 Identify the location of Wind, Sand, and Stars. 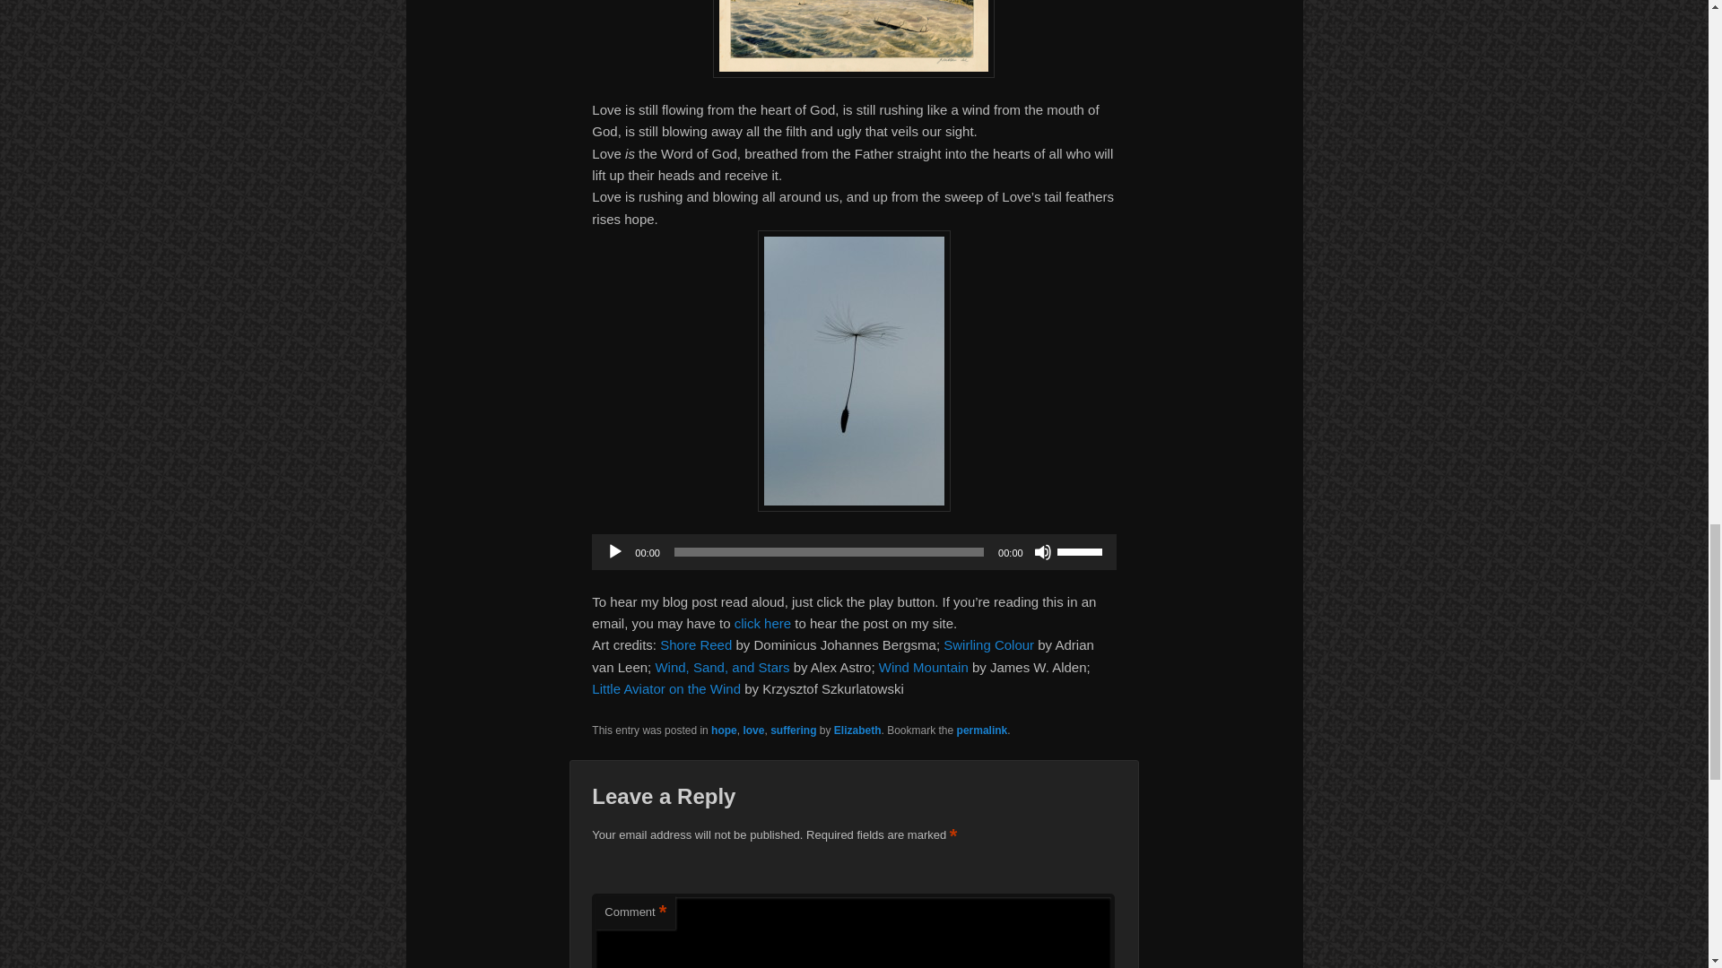
(721, 667).